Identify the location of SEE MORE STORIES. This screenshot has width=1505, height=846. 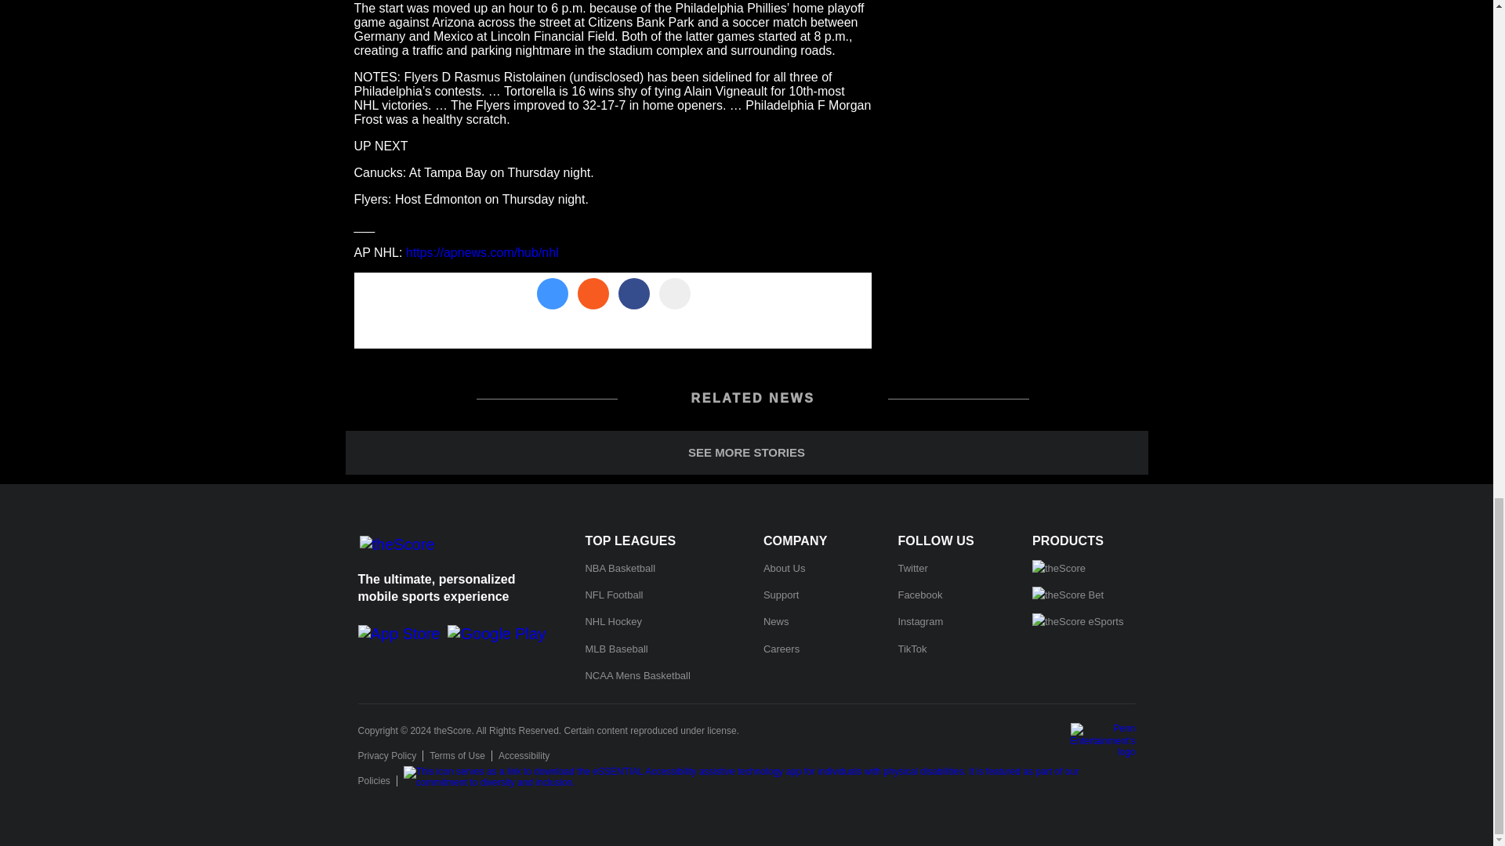
(745, 452).